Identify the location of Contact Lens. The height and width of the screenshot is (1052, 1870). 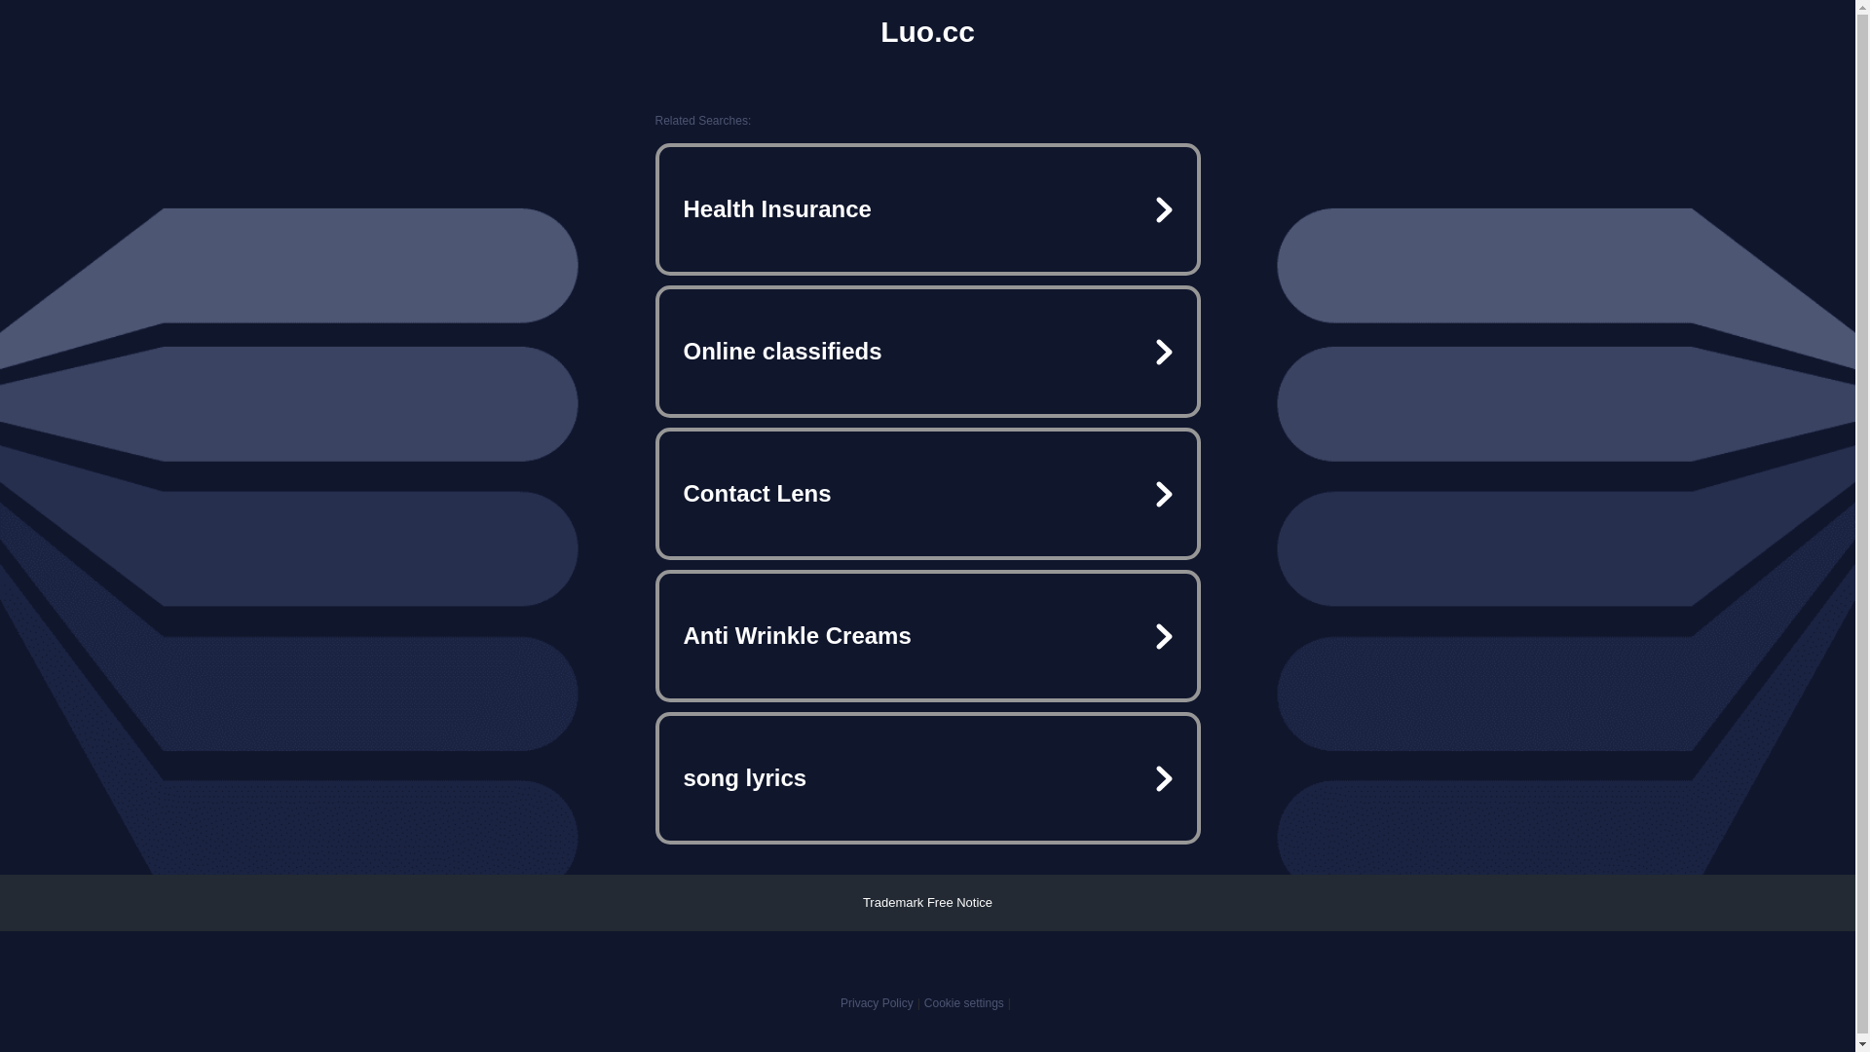
(927, 494).